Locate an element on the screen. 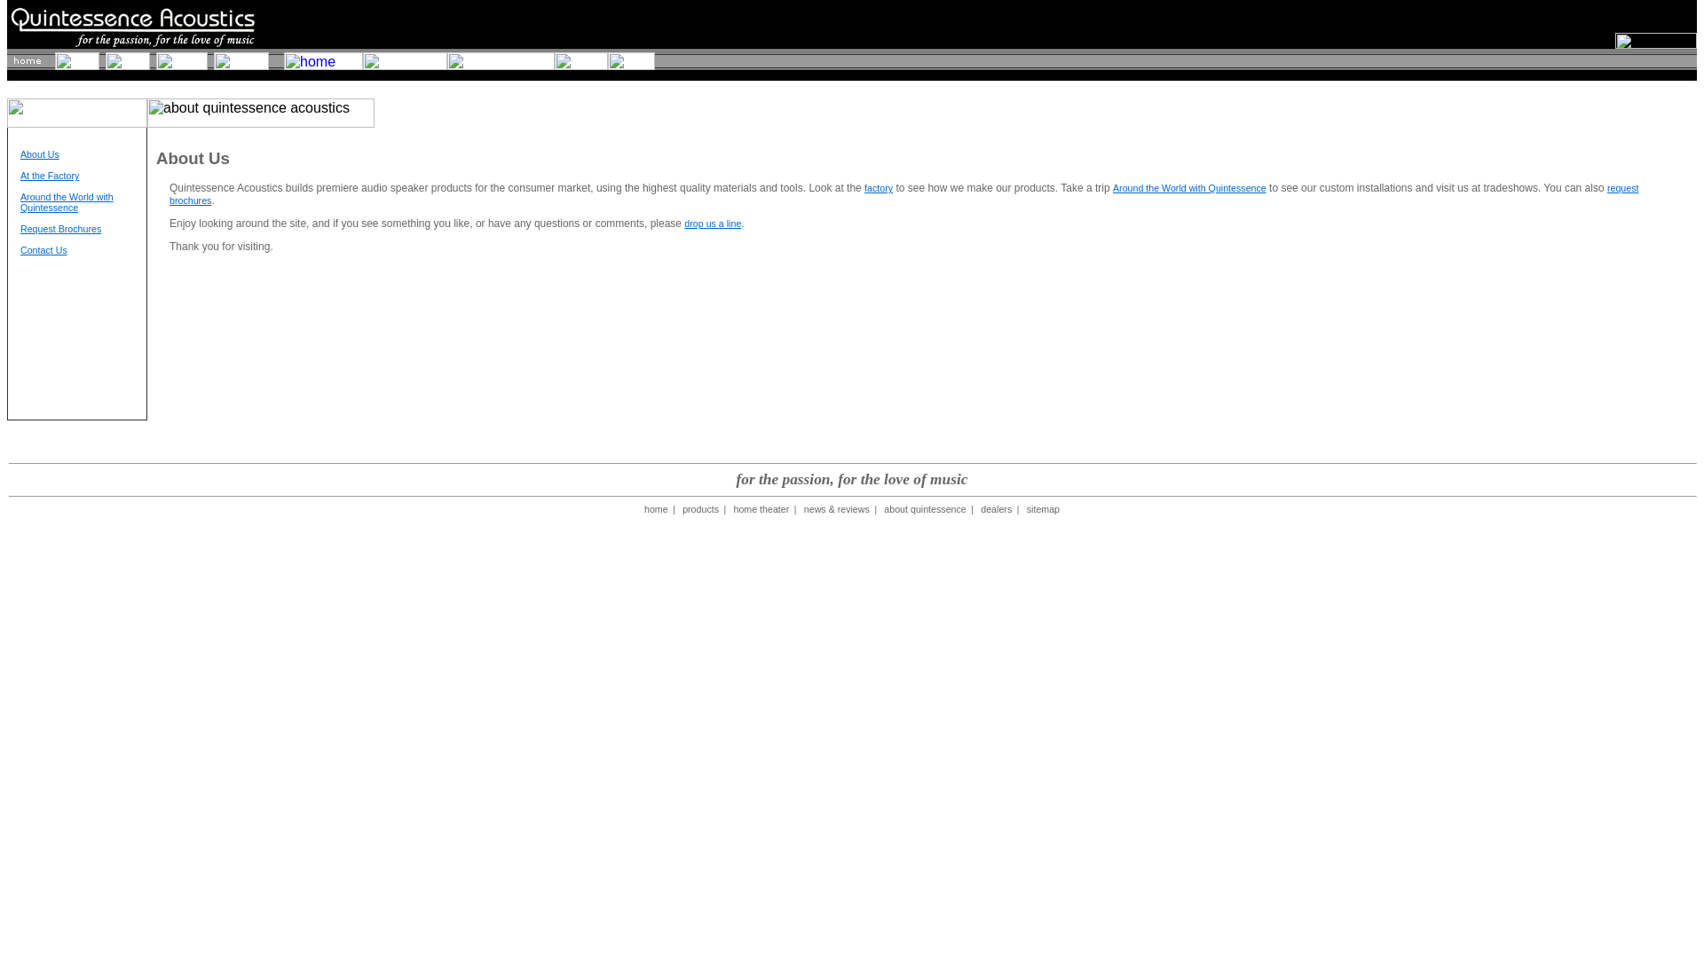 The image size is (1704, 958). Around the World with Quintessence is located at coordinates (67, 202).